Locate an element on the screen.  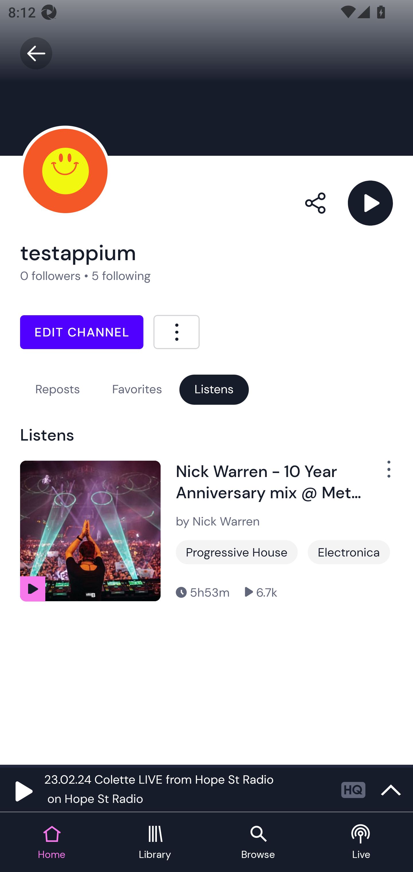
Browse tab Browse is located at coordinates (258, 843).